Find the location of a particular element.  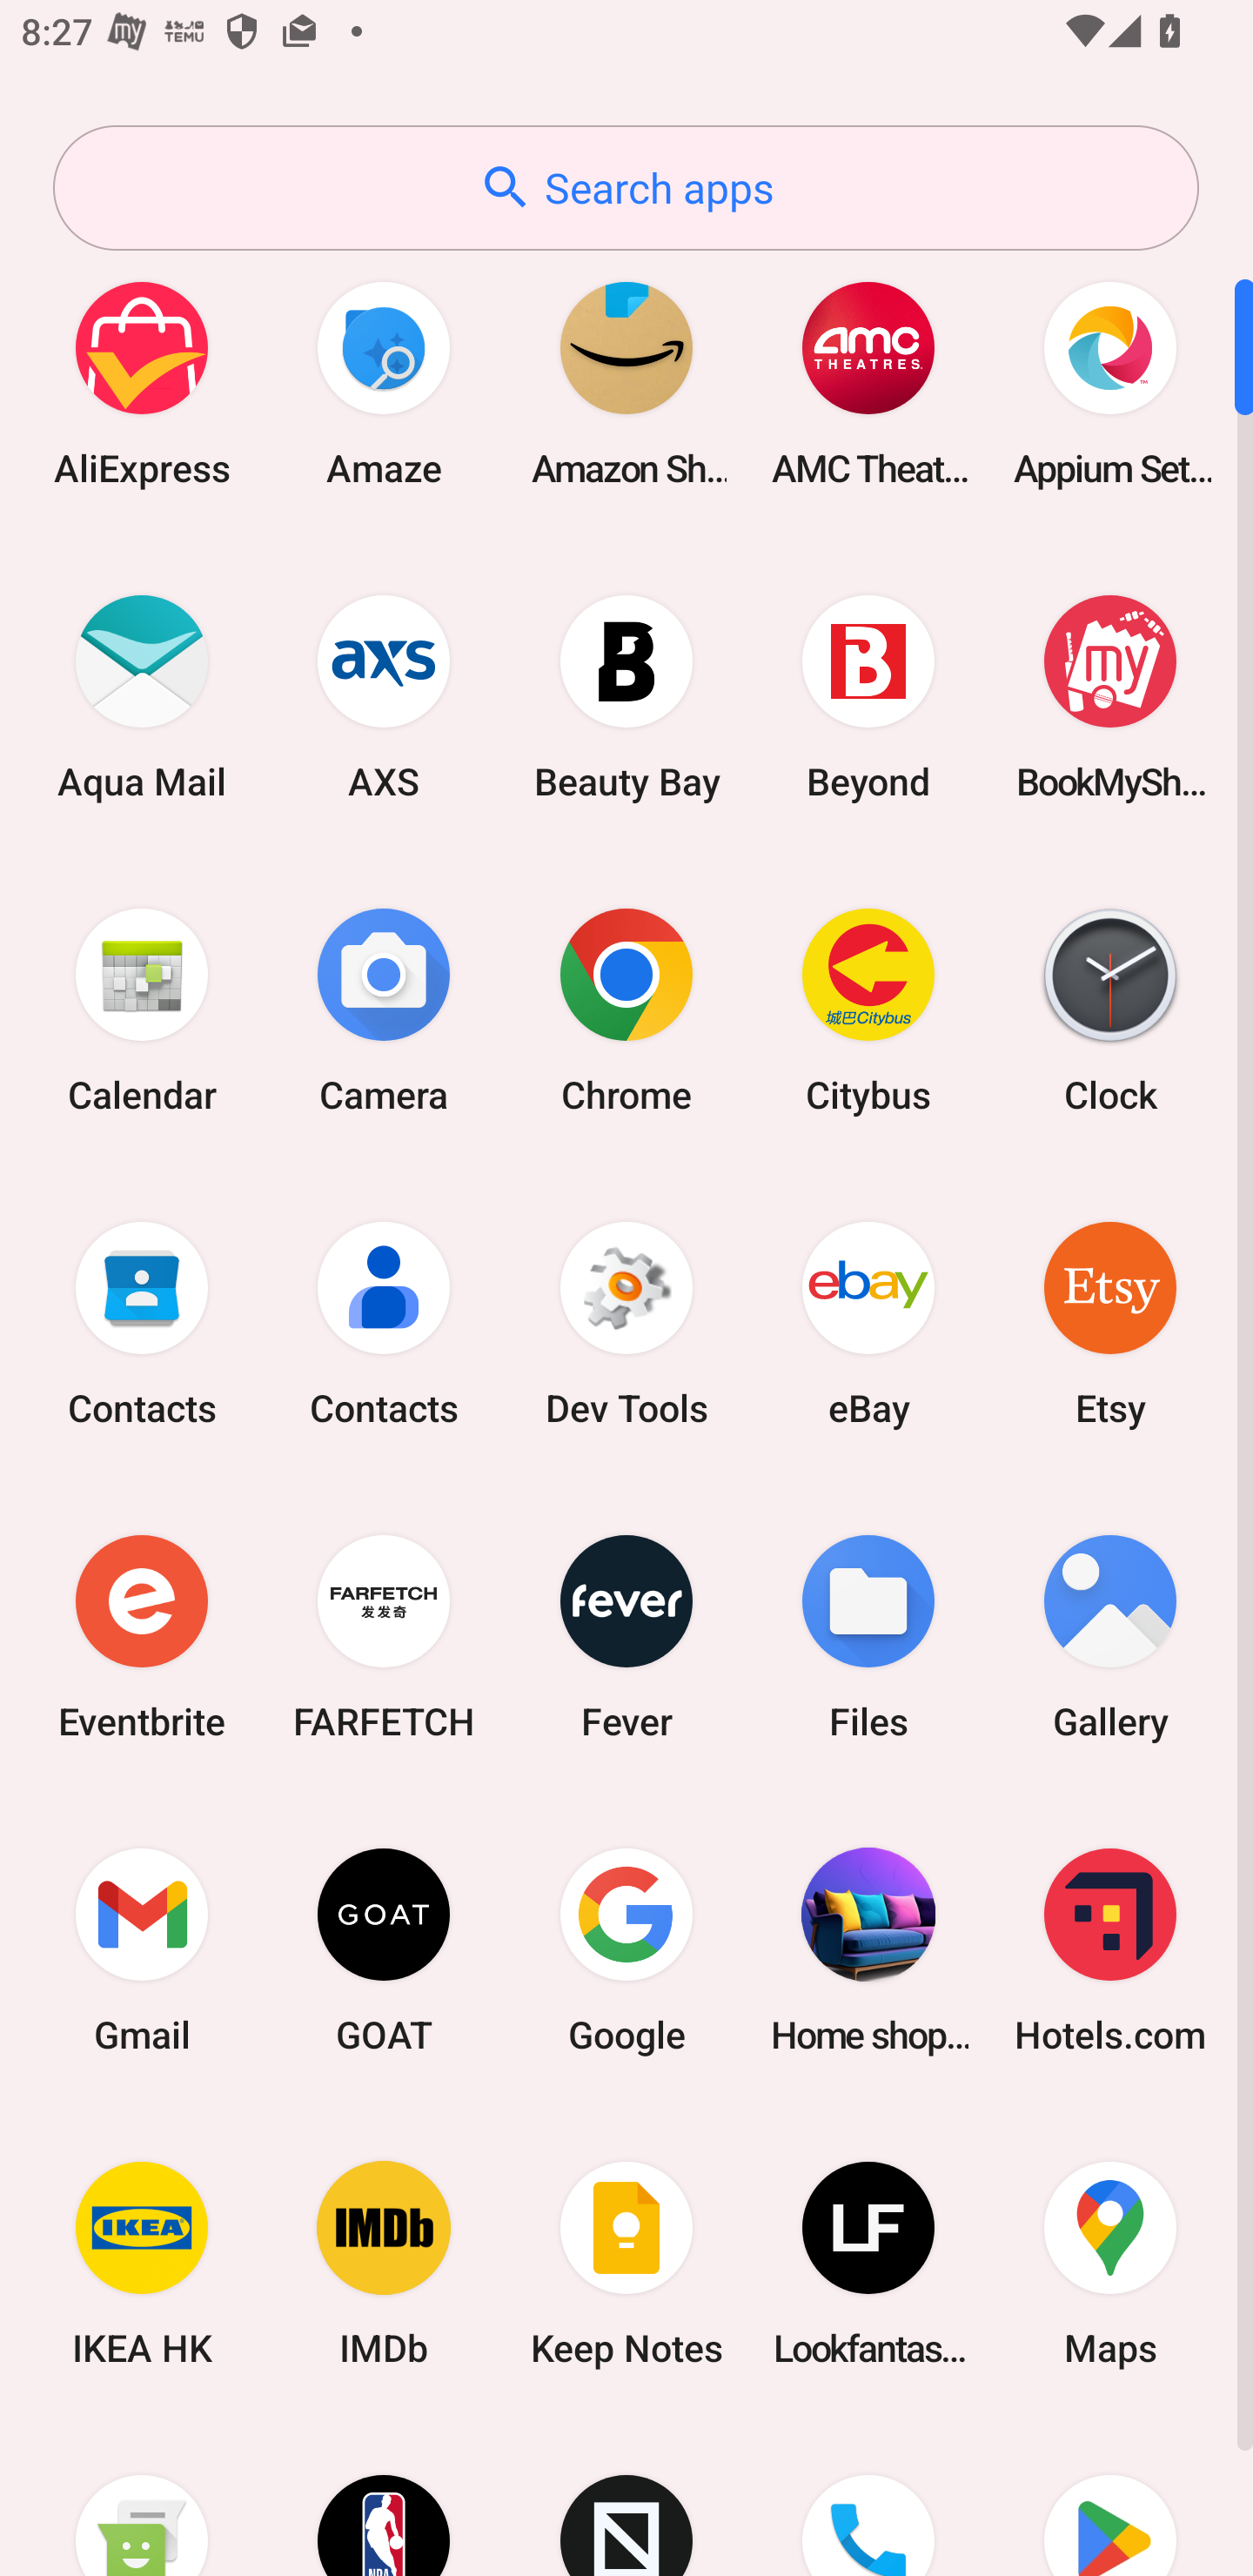

Gmail is located at coordinates (142, 1949).